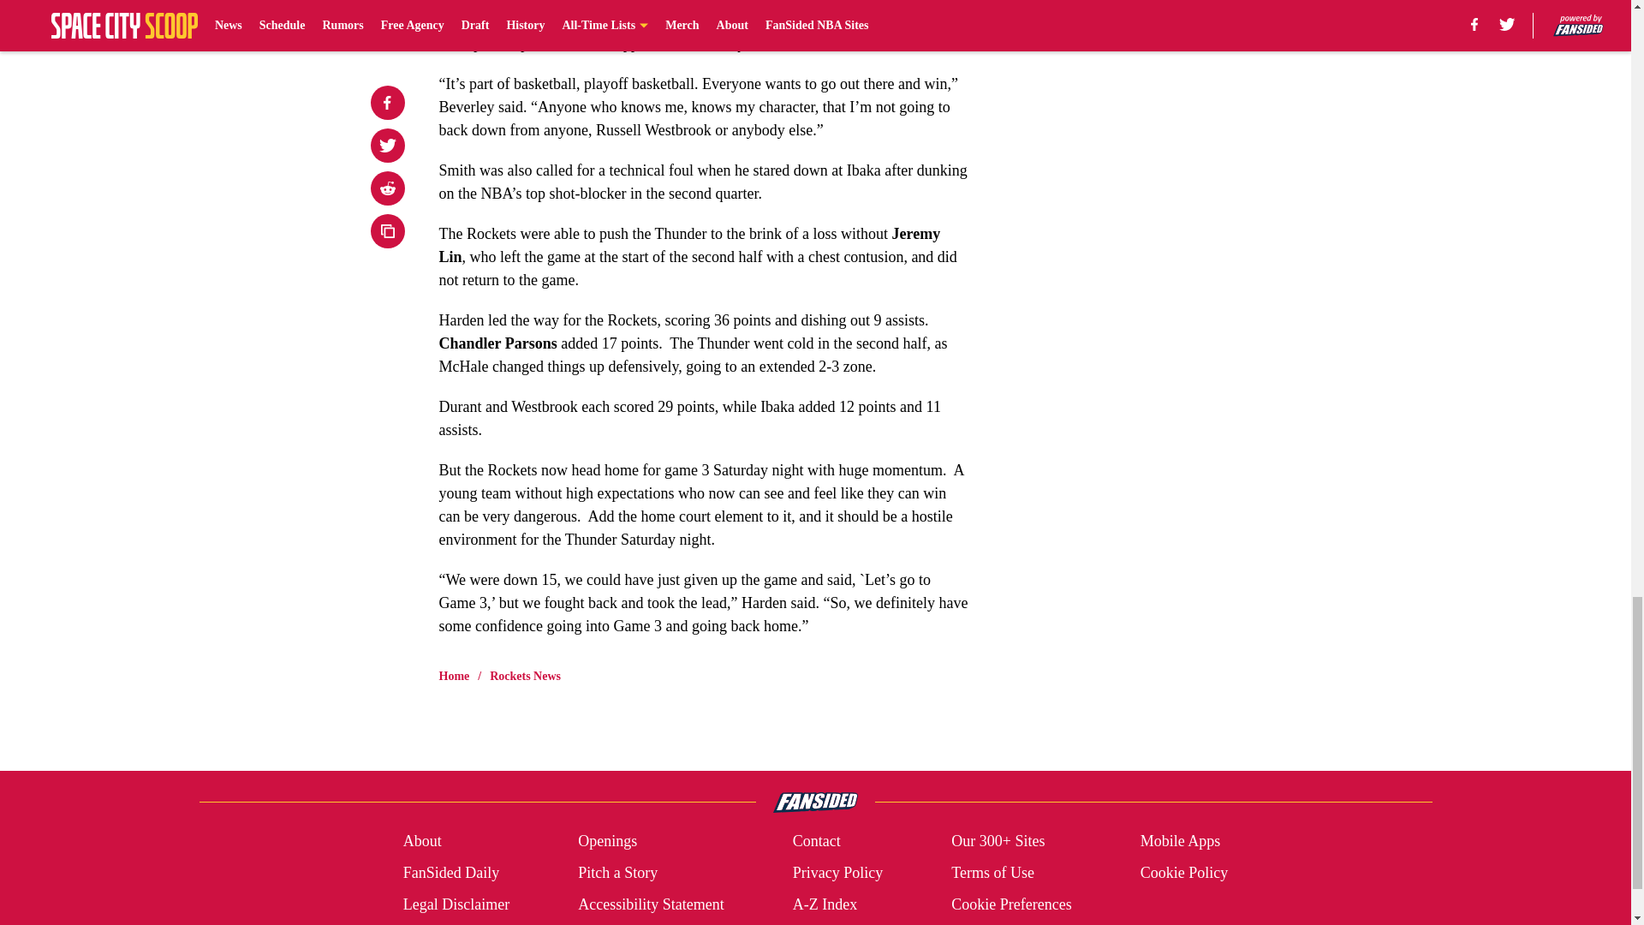  I want to click on Contact, so click(816, 841).